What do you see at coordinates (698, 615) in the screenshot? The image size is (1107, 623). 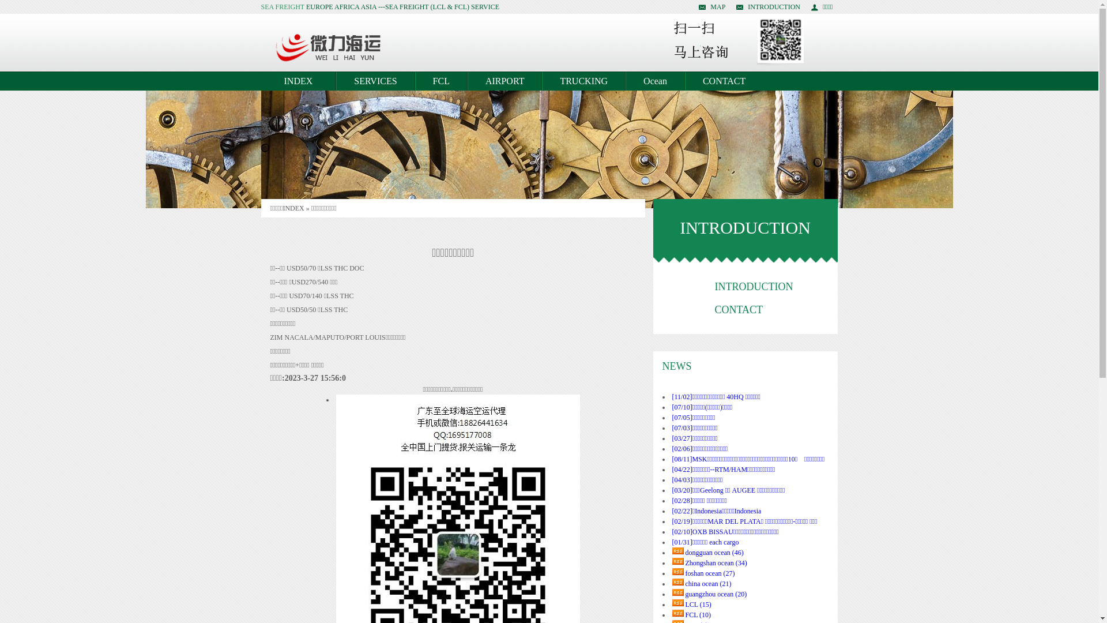 I see `FCL (10)` at bounding box center [698, 615].